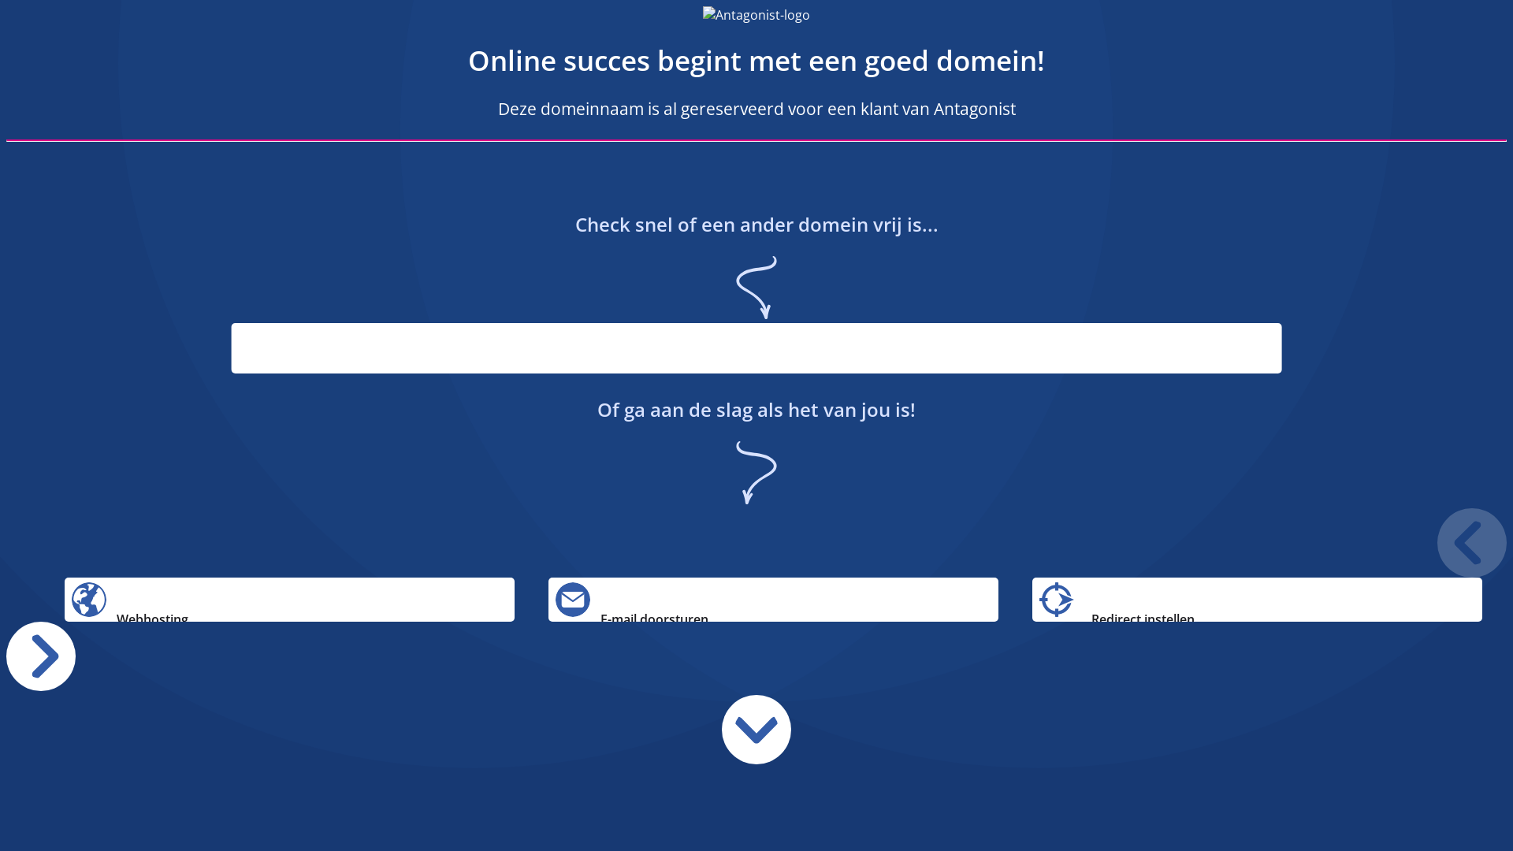  I want to click on > Redirect instellen, so click(1258, 600).